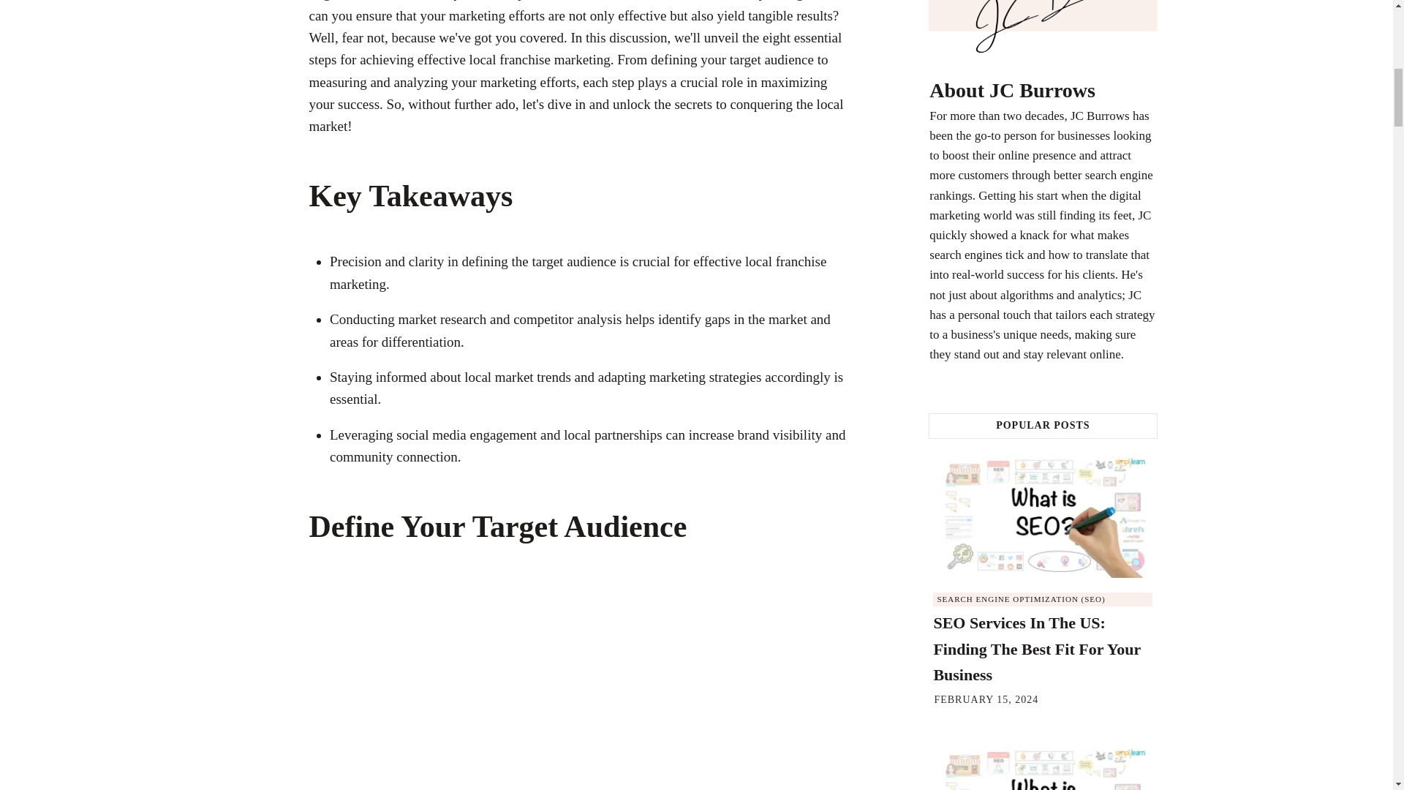 The image size is (1404, 790). What do you see at coordinates (1043, 28) in the screenshot?
I see `JC Burrows` at bounding box center [1043, 28].